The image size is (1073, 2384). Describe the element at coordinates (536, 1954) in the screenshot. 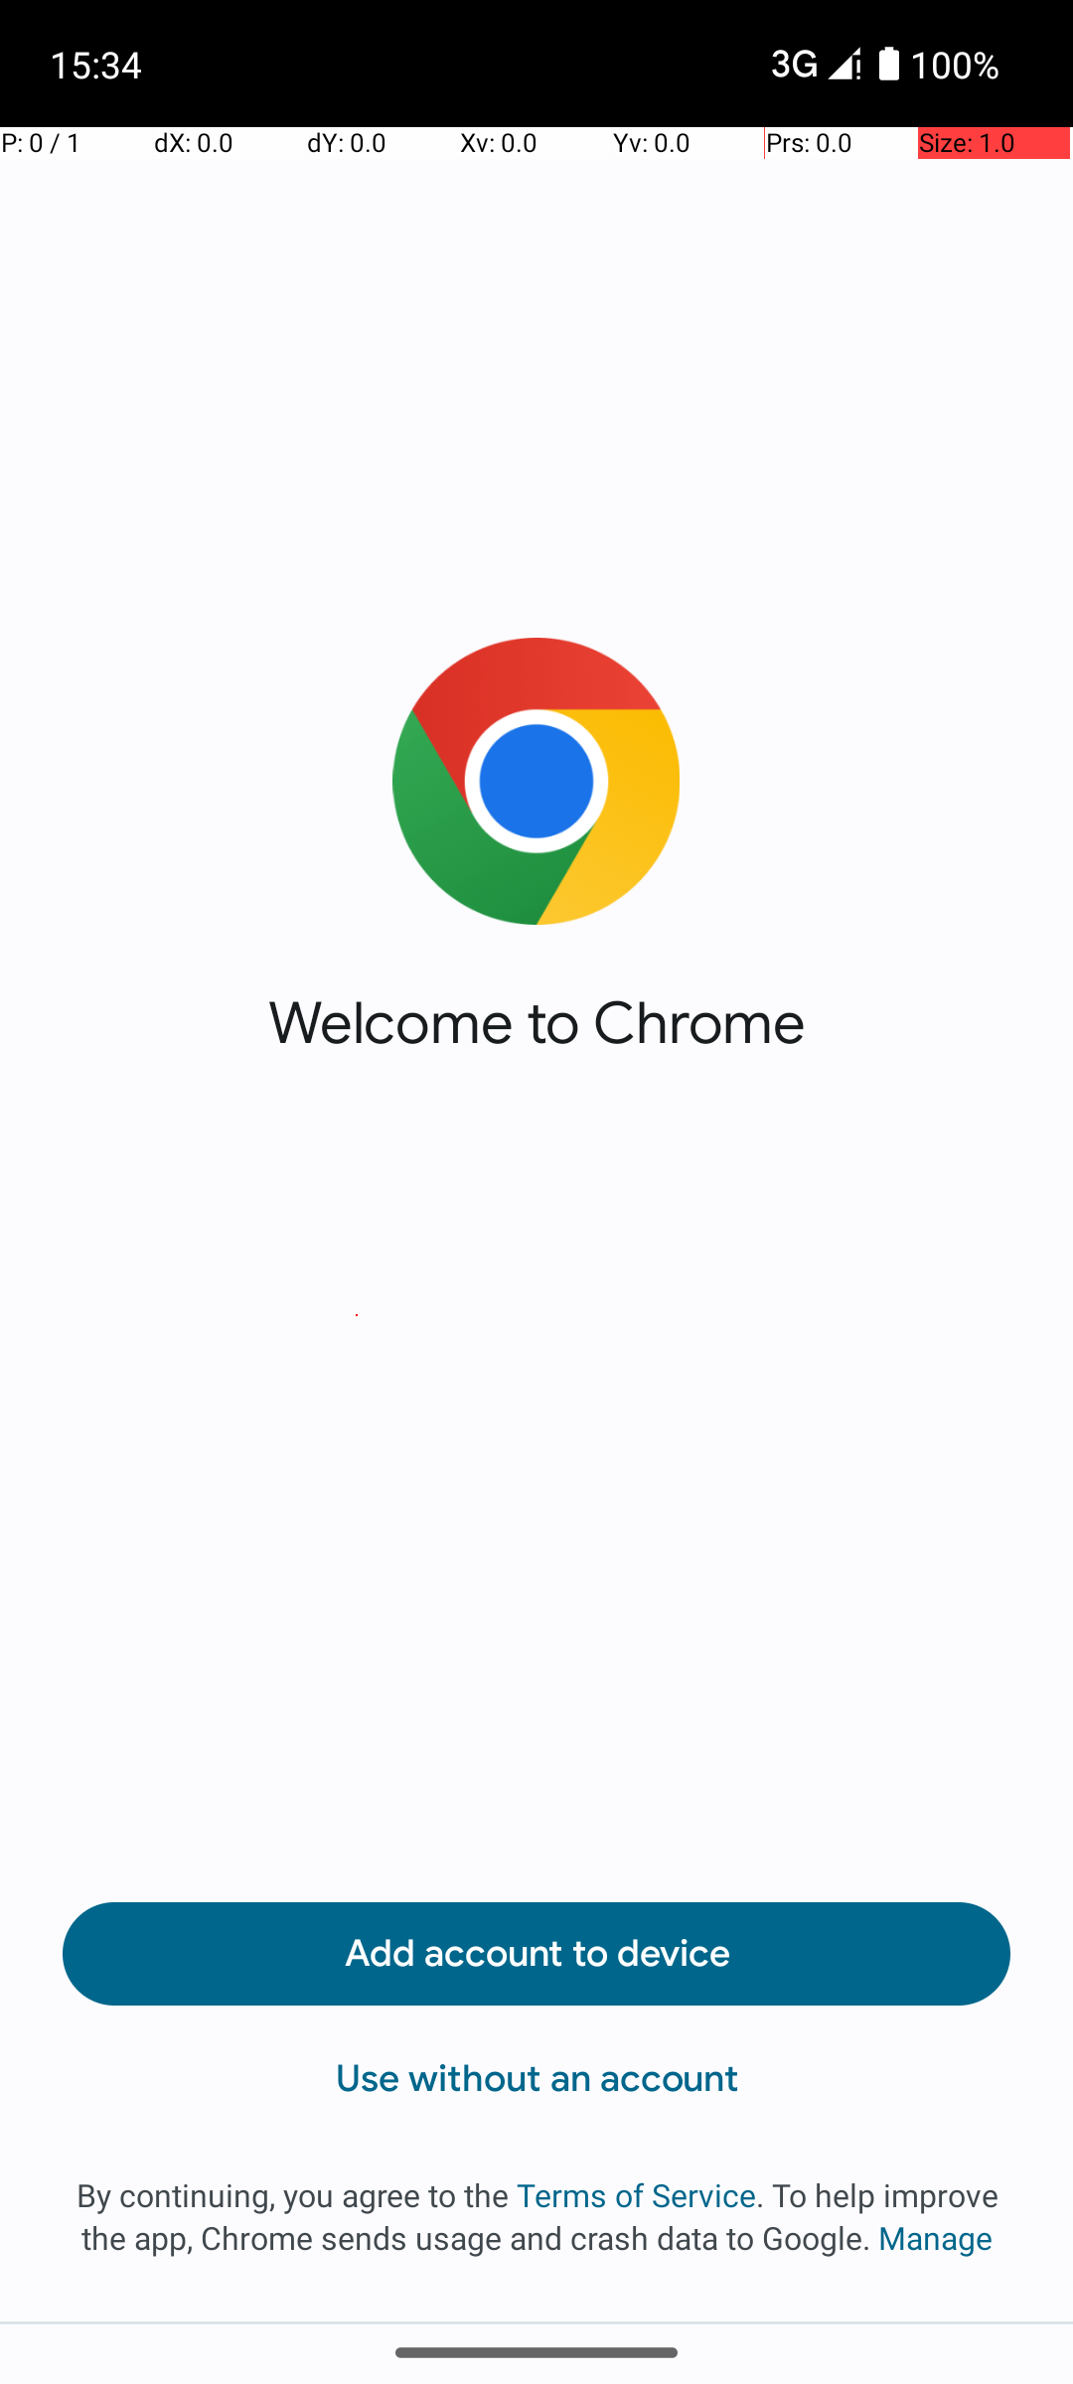

I see `Add account to device` at that location.